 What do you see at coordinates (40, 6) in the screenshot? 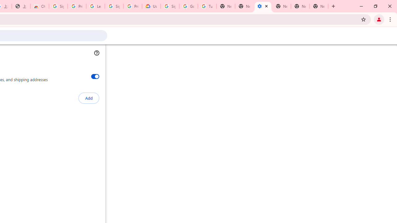
I see `Chrome Web Store - Color themes by Chrome` at bounding box center [40, 6].